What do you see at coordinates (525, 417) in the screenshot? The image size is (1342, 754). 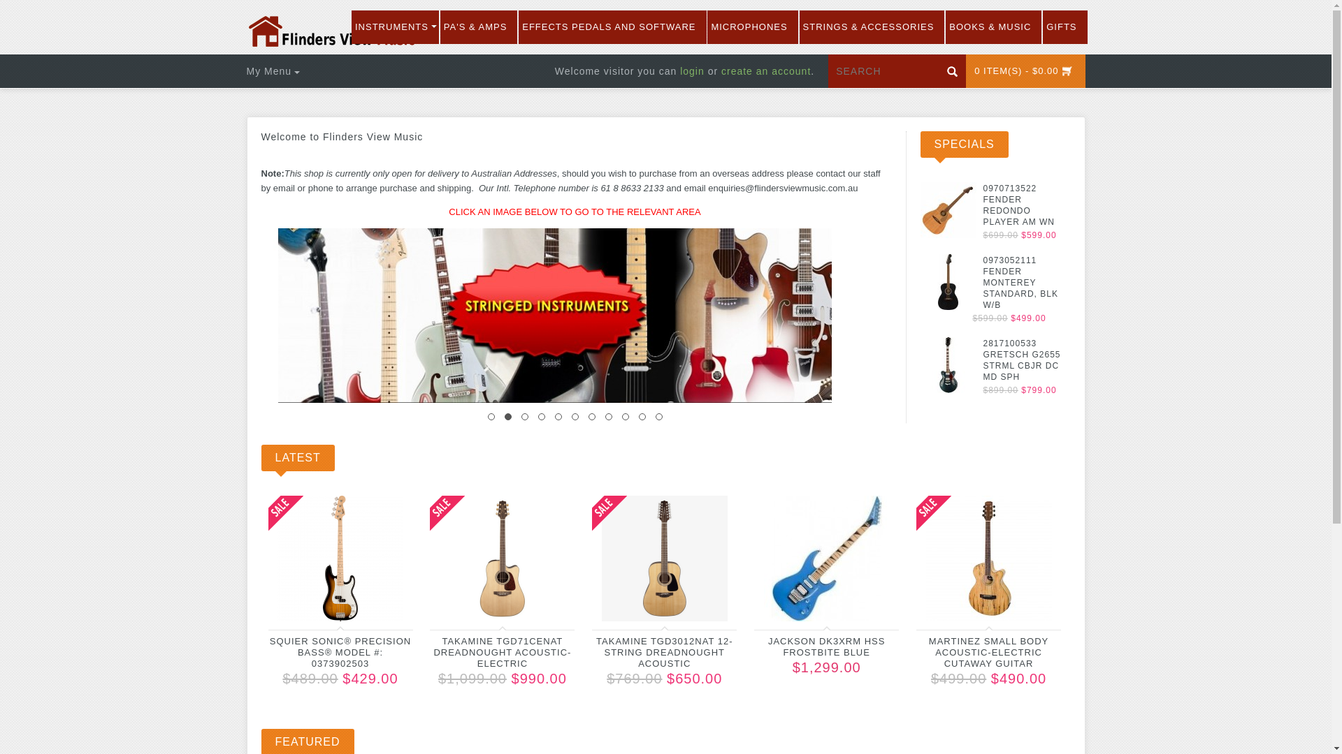 I see `3` at bounding box center [525, 417].